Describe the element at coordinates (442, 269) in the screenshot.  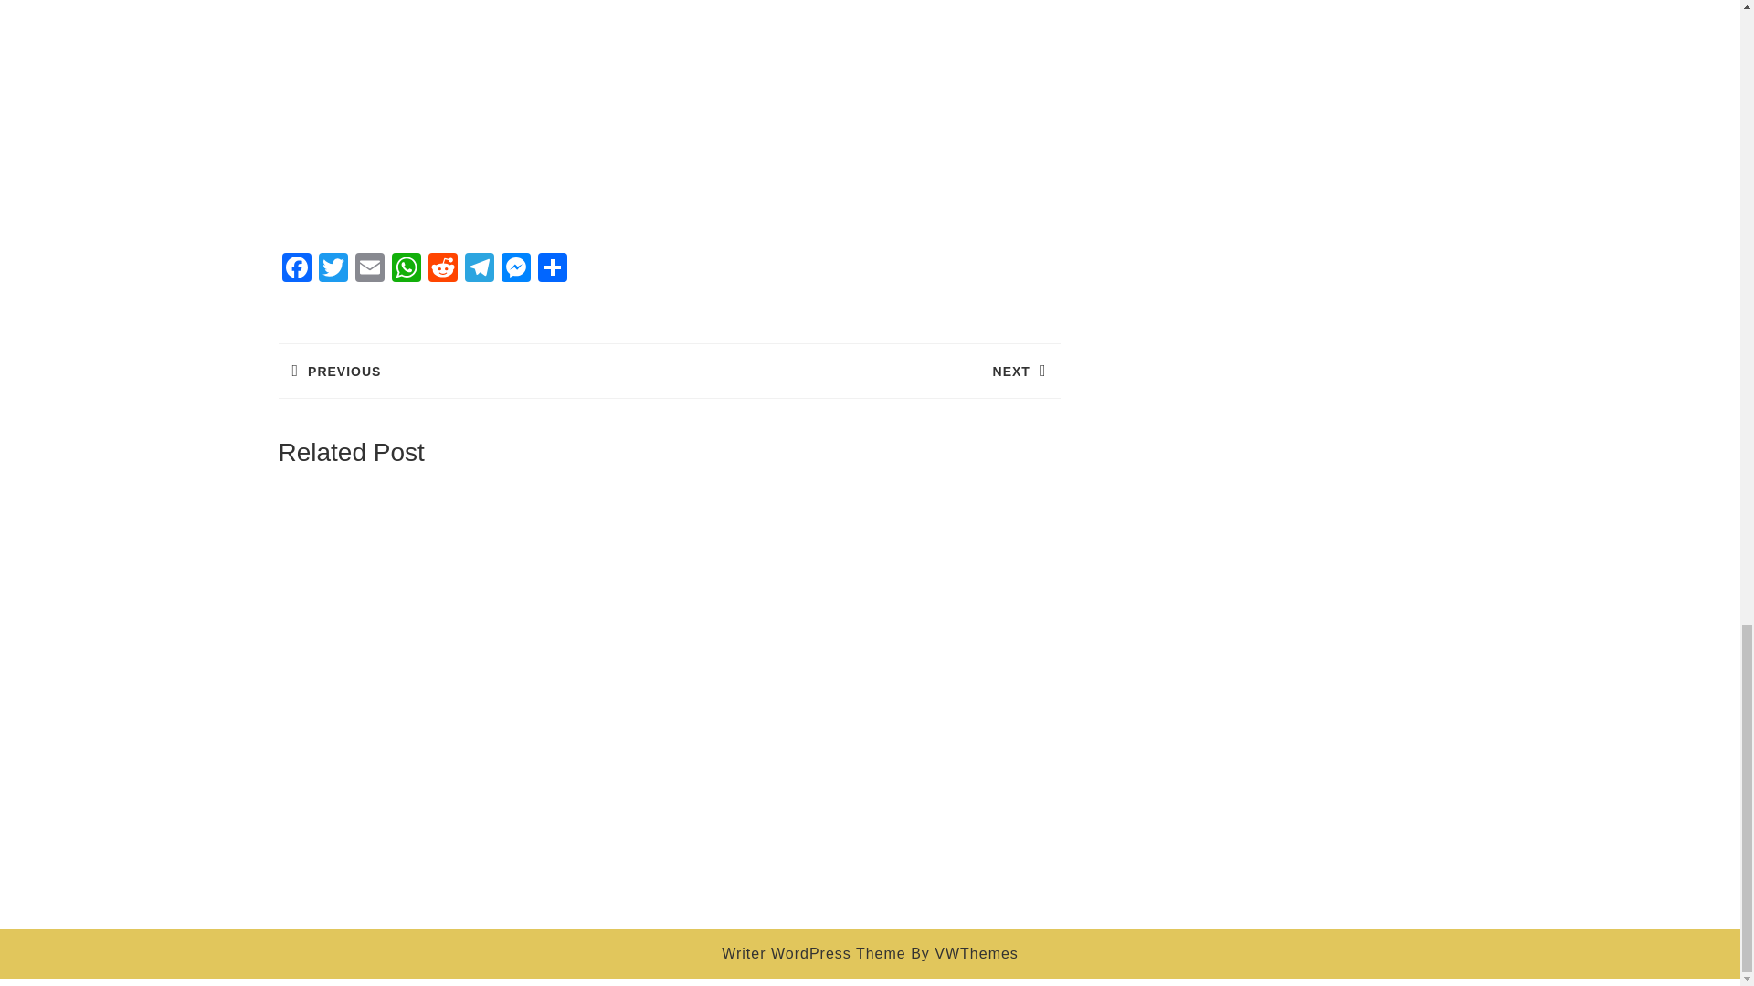
I see `Reddit` at that location.